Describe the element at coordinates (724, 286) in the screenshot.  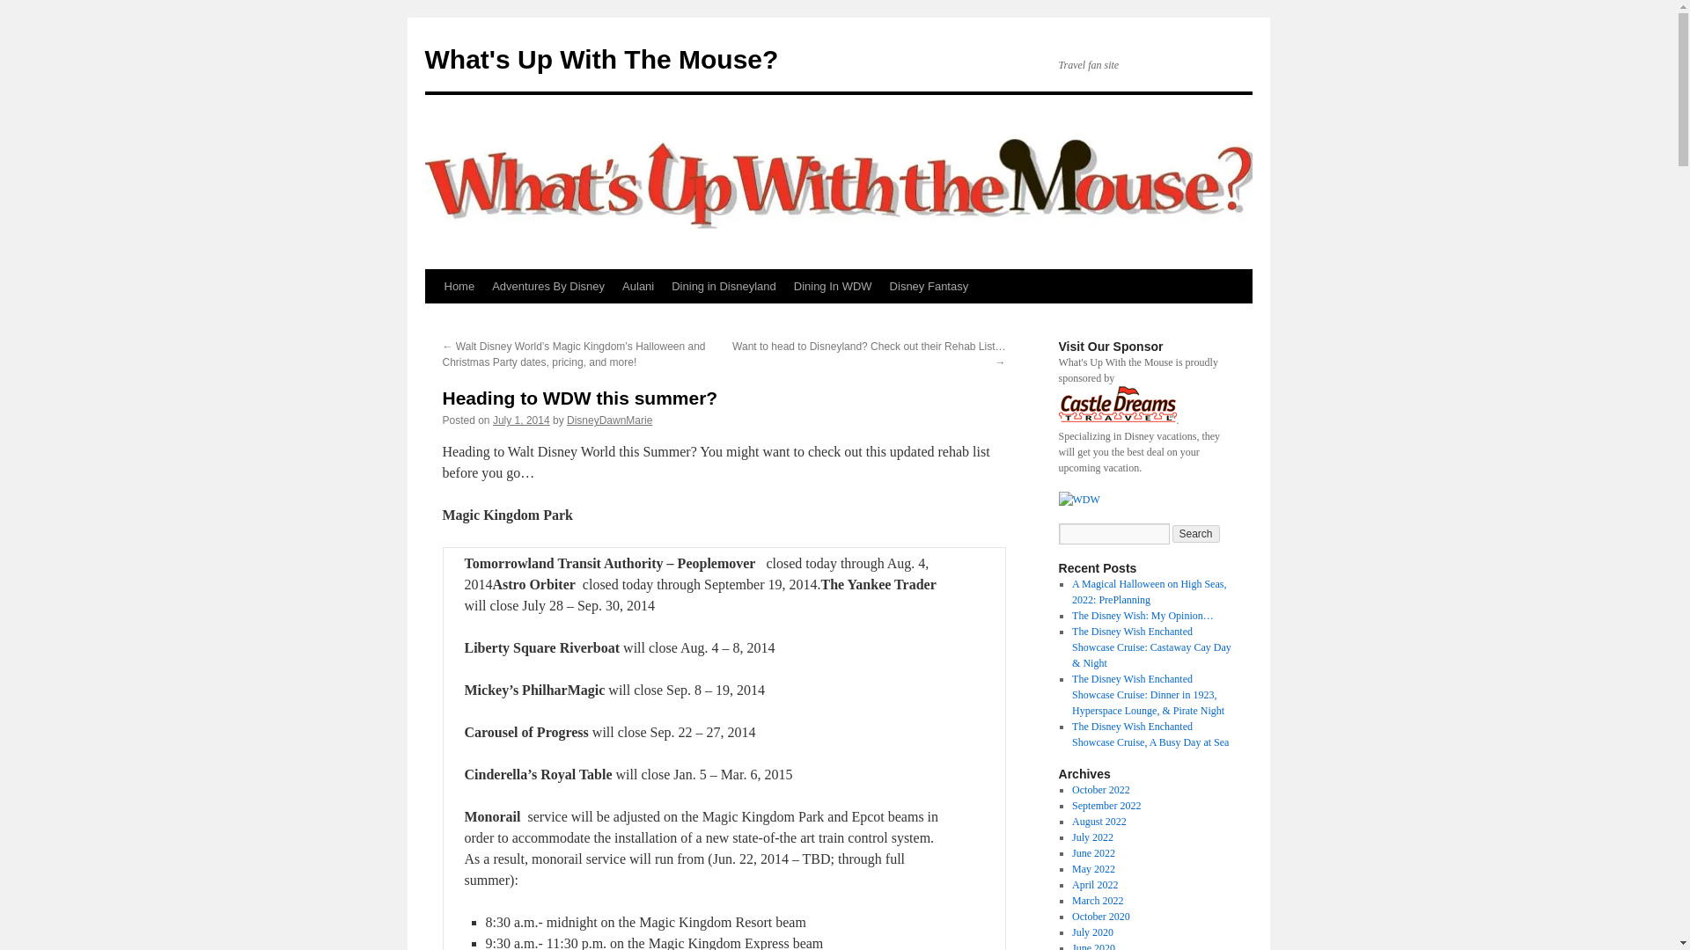
I see `Dining in Disneyland` at that location.